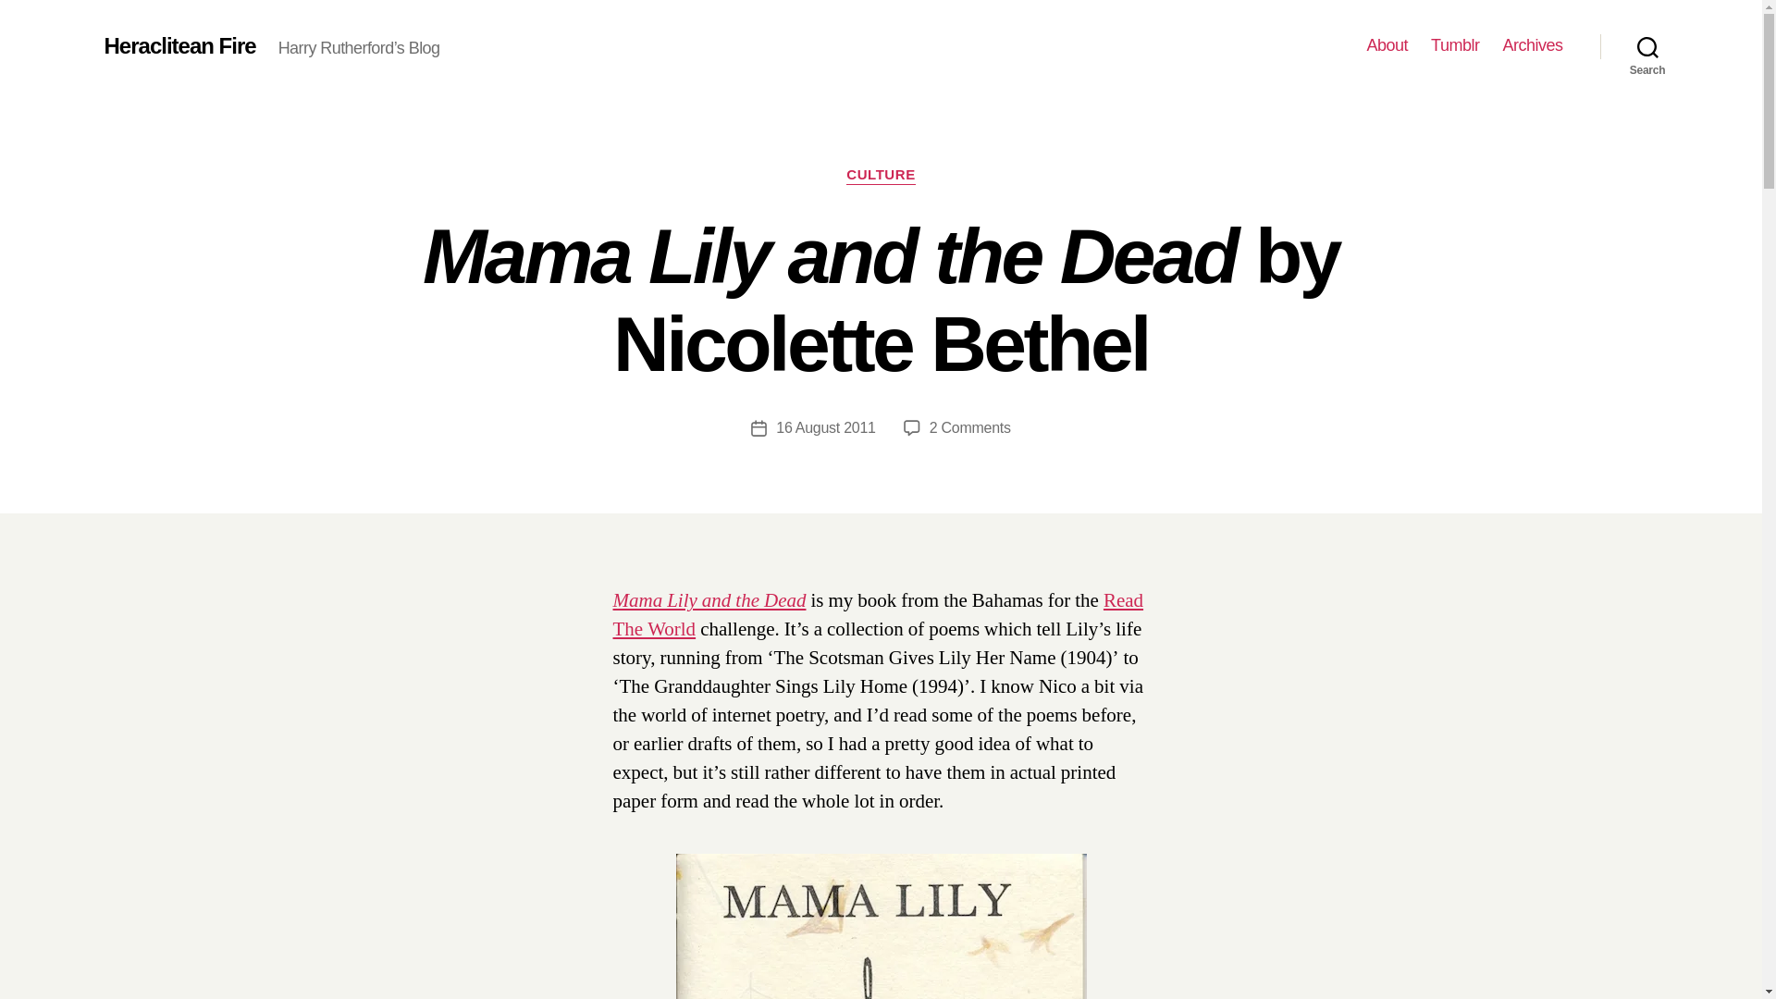 This screenshot has height=999, width=1776. Describe the element at coordinates (825, 427) in the screenshot. I see `About` at that location.